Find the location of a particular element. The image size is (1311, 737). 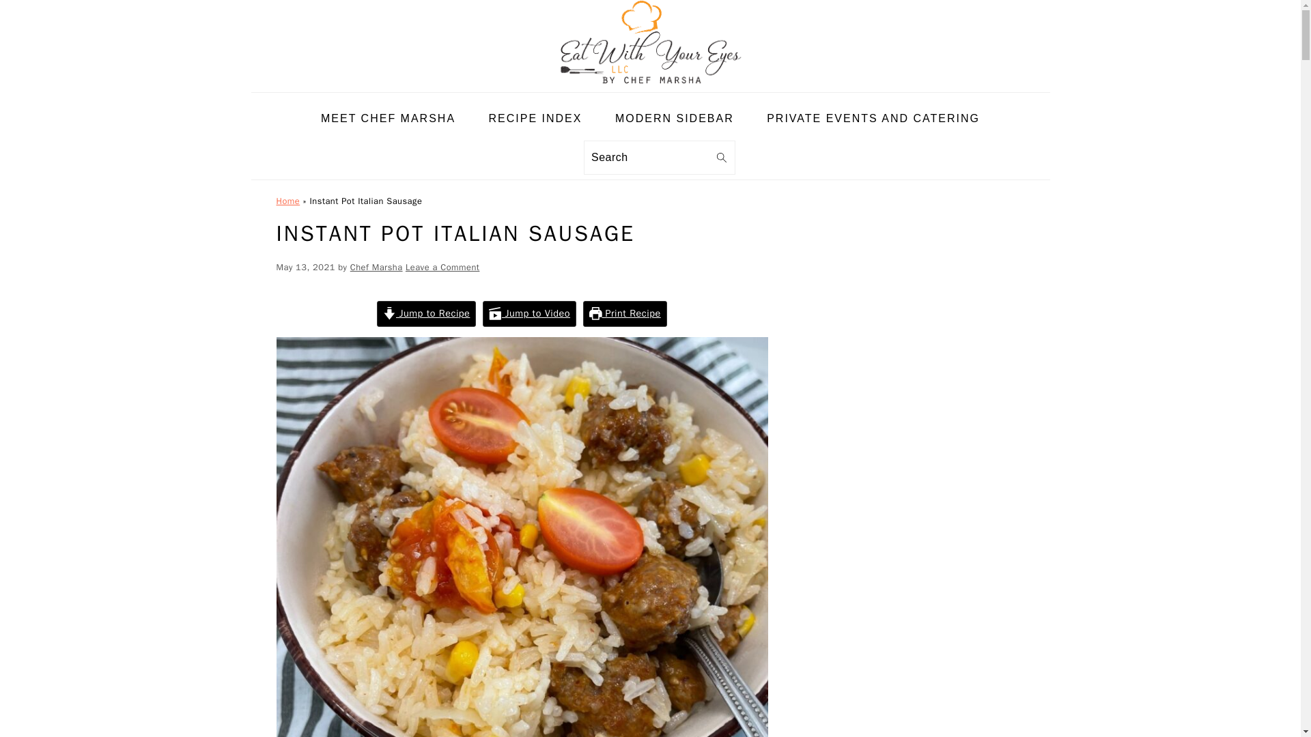

MODERN SIDEBAR is located at coordinates (675, 119).